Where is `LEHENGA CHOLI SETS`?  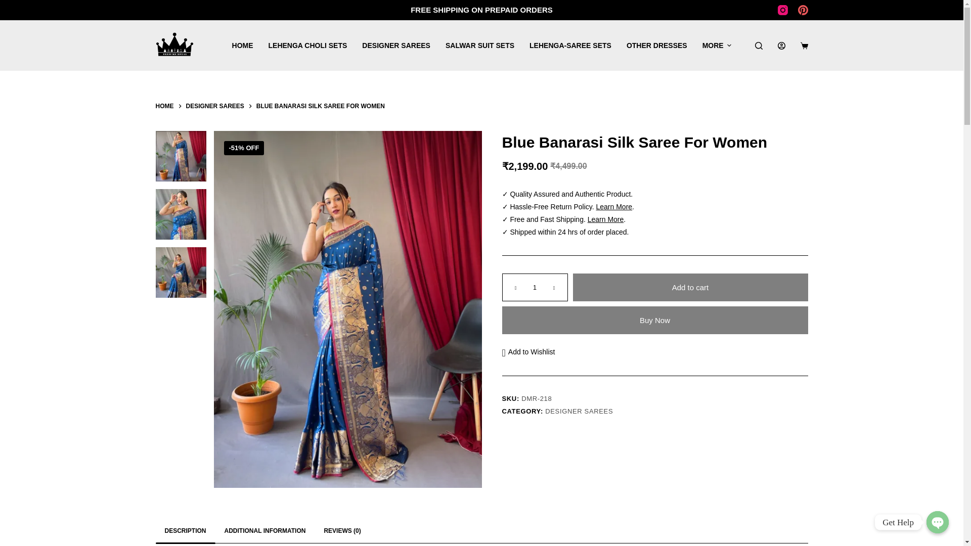 LEHENGA CHOLI SETS is located at coordinates (308, 45).